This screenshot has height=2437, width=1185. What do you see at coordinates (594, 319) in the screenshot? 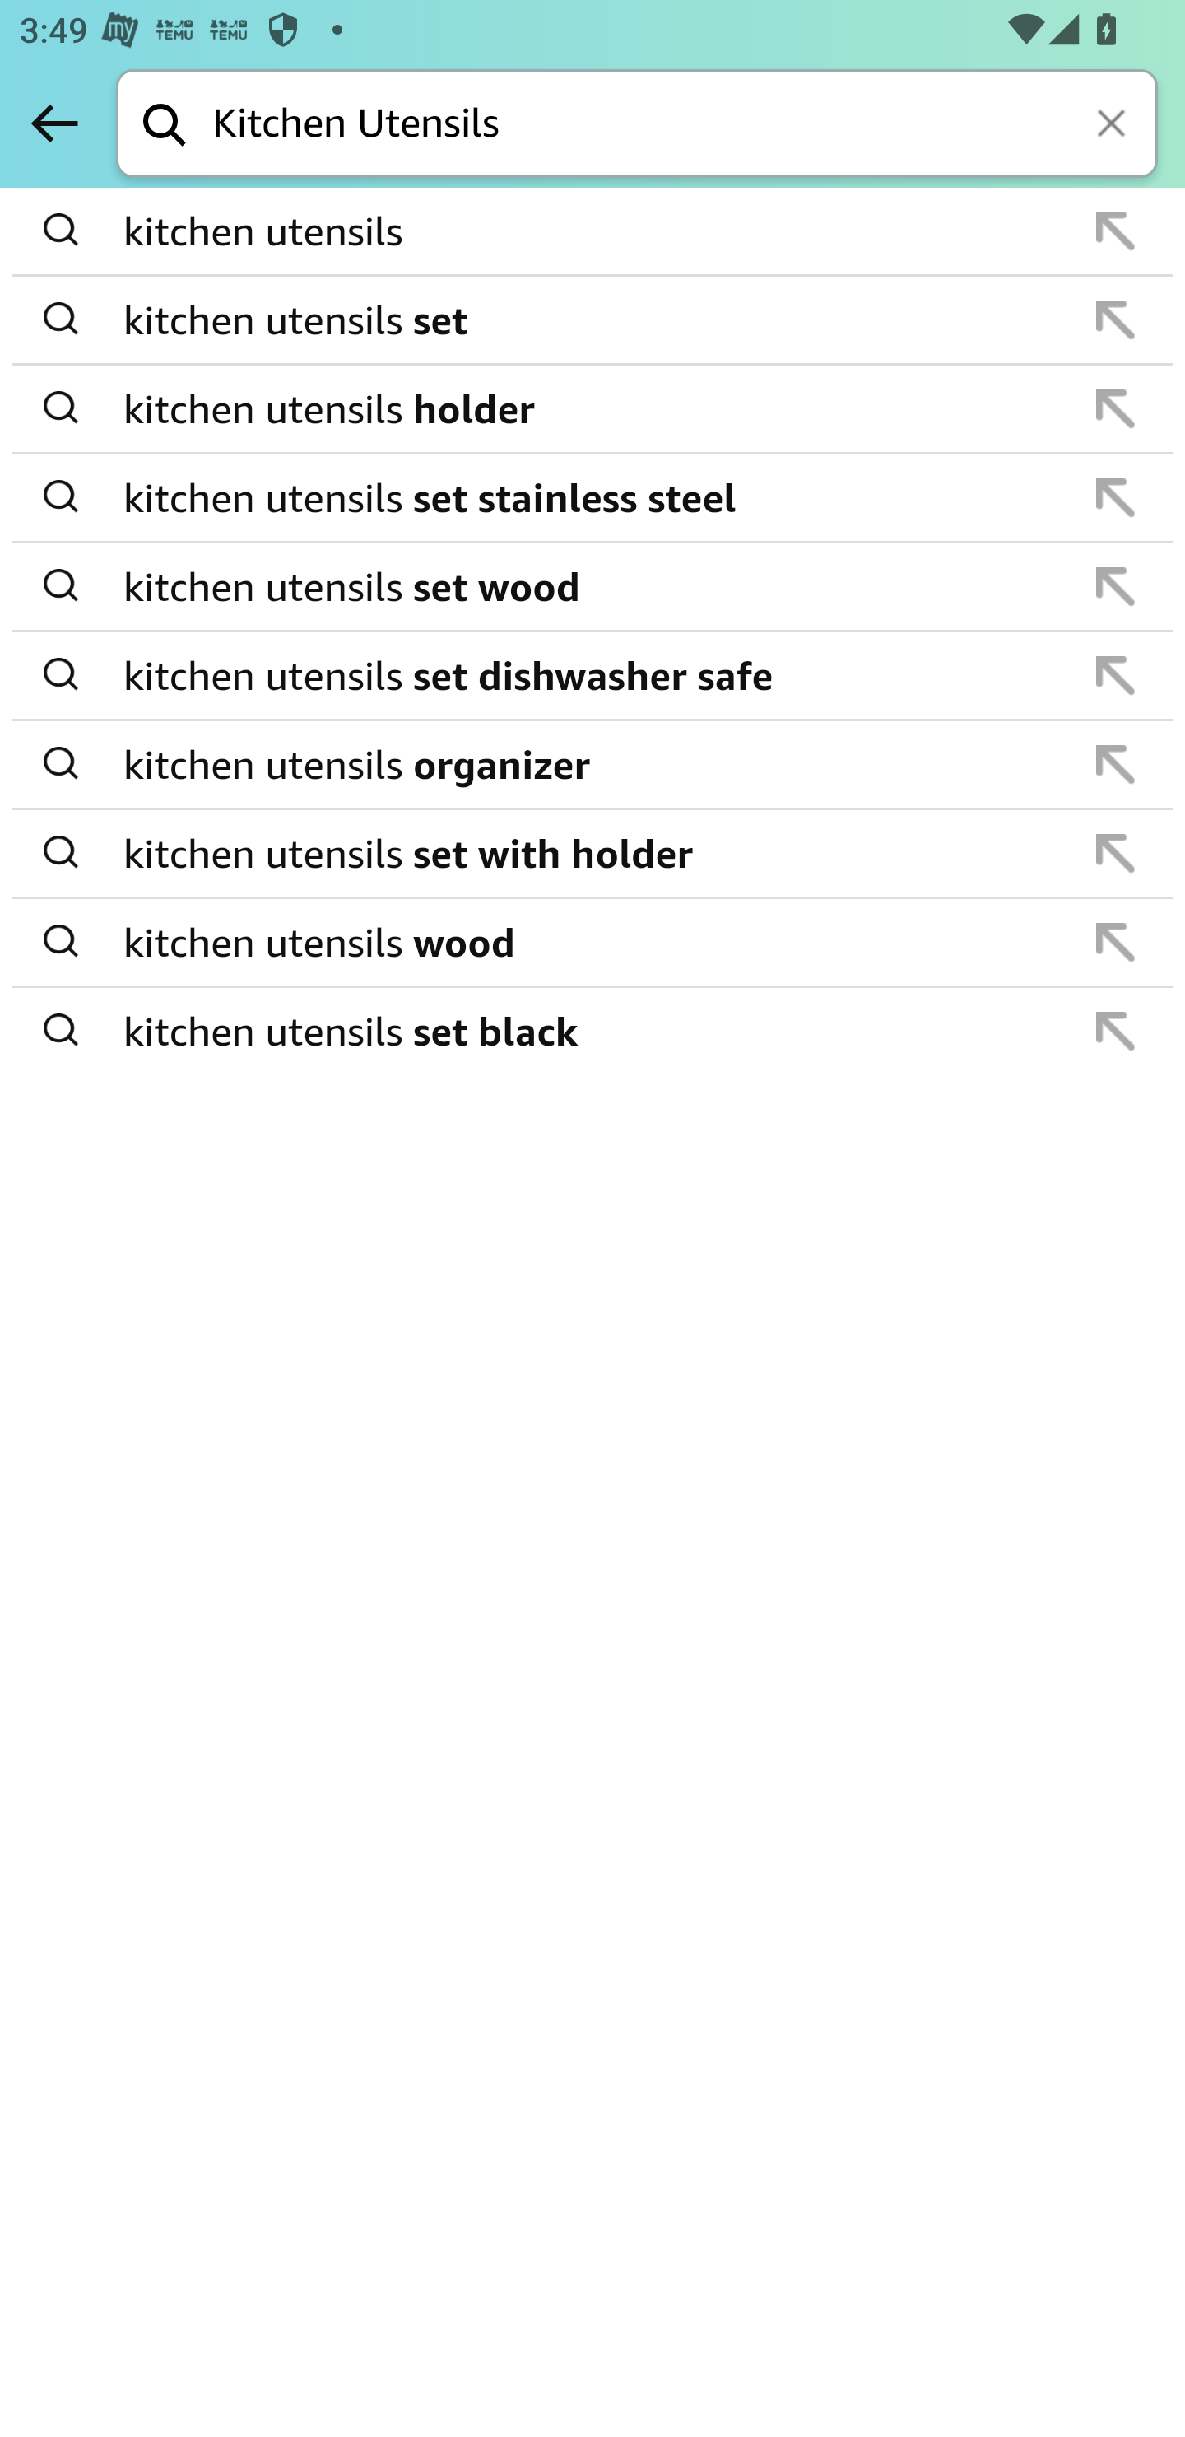
I see `kitchen utensils set` at bounding box center [594, 319].